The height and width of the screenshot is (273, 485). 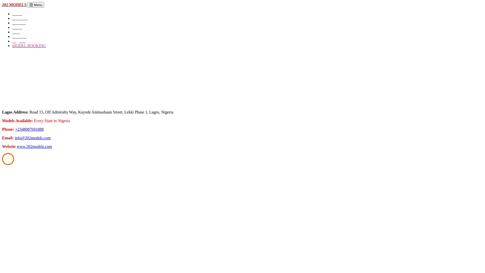 I want to click on MODEL BOOKING, so click(x=29, y=45).